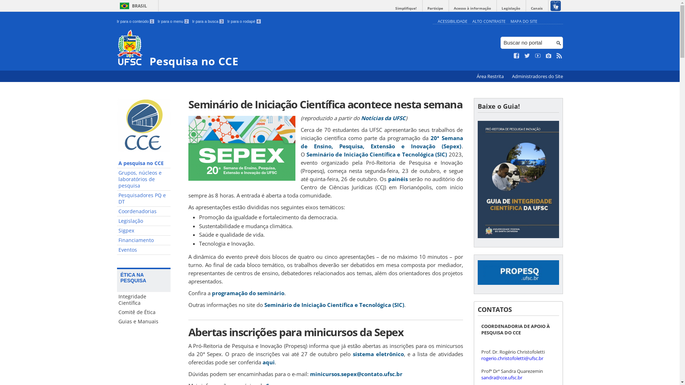 The image size is (685, 385). I want to click on A pesquisa no CCE, so click(144, 163).